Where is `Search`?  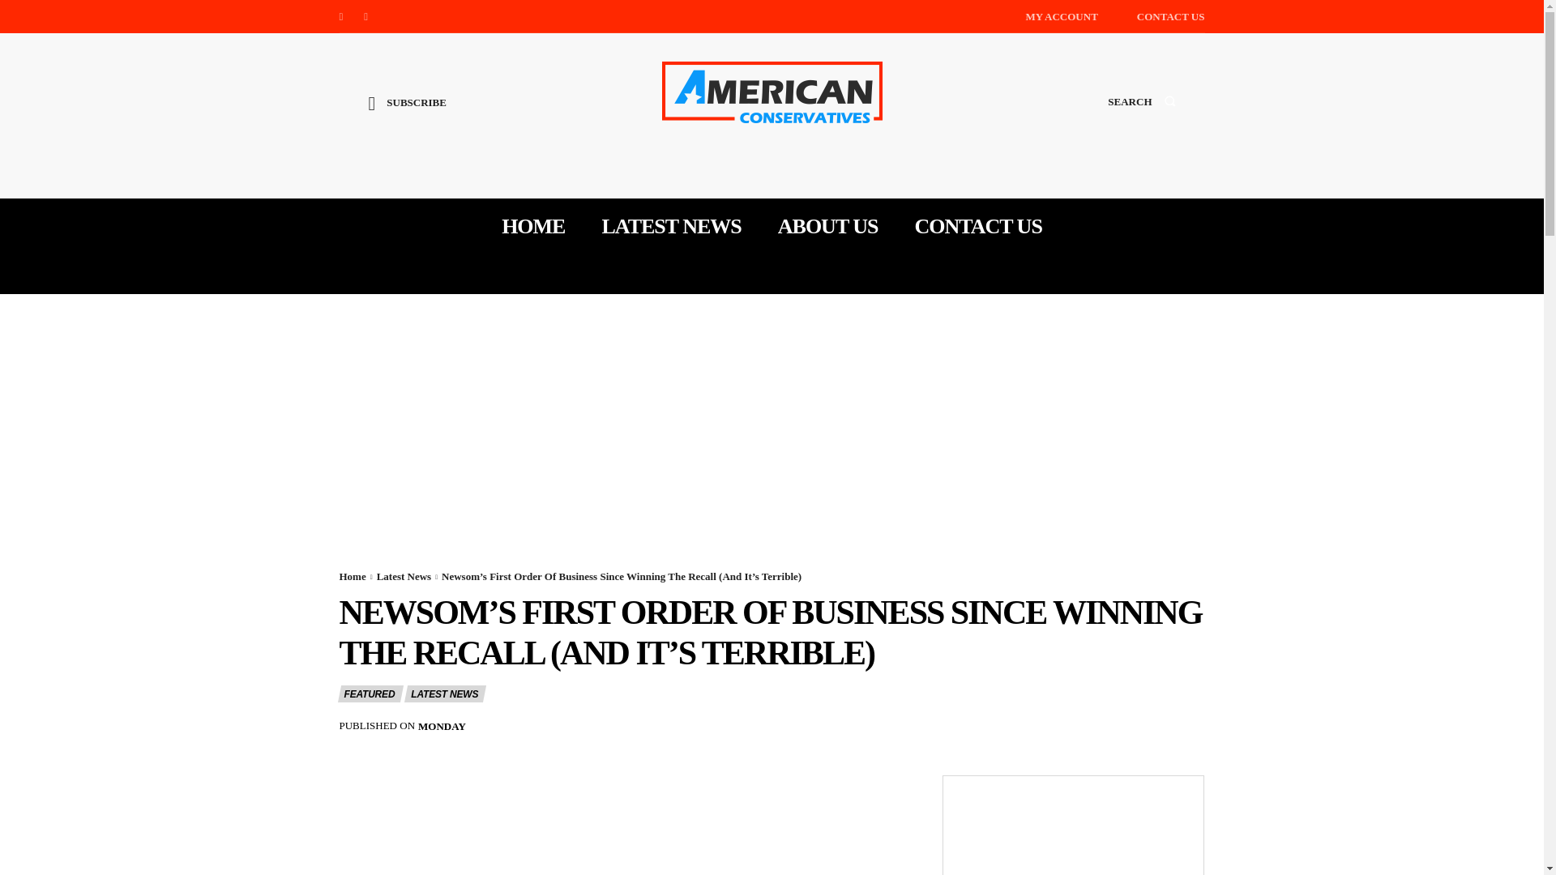
Search is located at coordinates (1141, 117).